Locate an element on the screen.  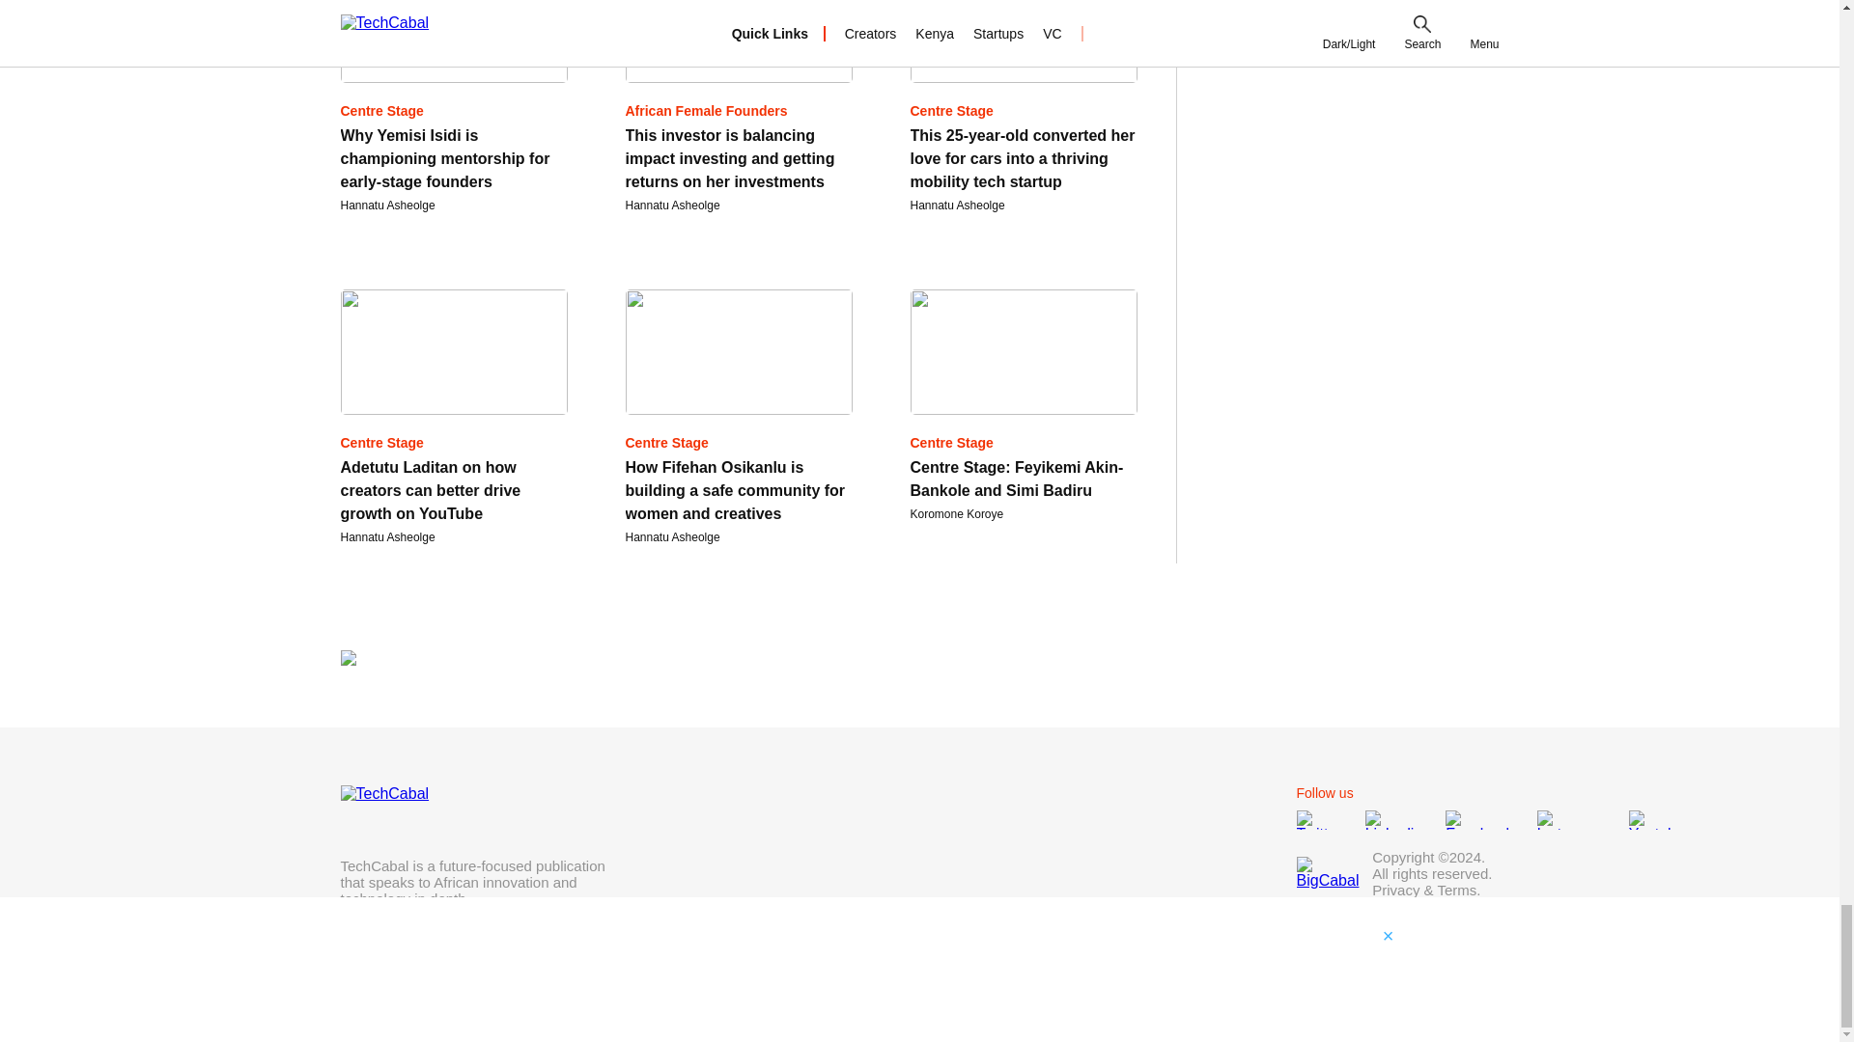
Posts by Koromone Koroye is located at coordinates (956, 513).